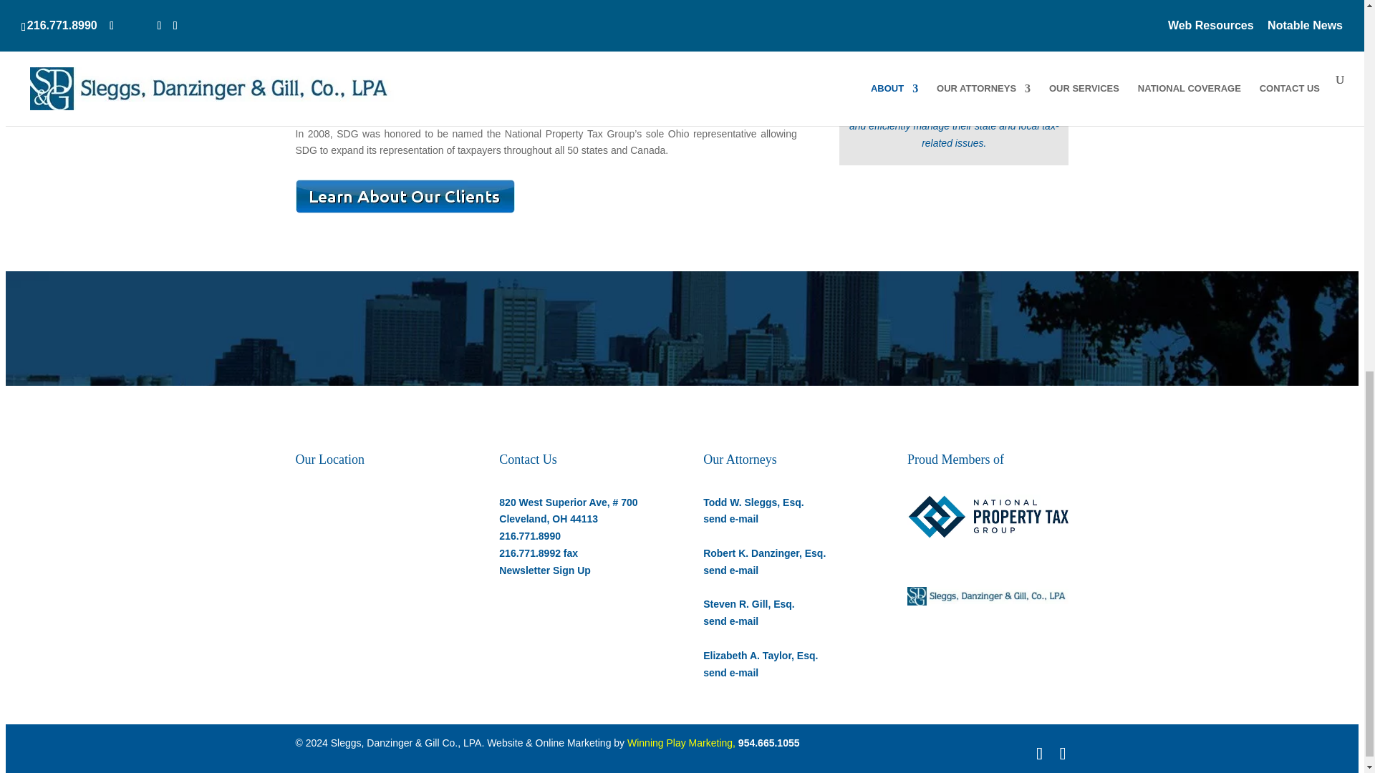  What do you see at coordinates (730, 570) in the screenshot?
I see `send e-mail` at bounding box center [730, 570].